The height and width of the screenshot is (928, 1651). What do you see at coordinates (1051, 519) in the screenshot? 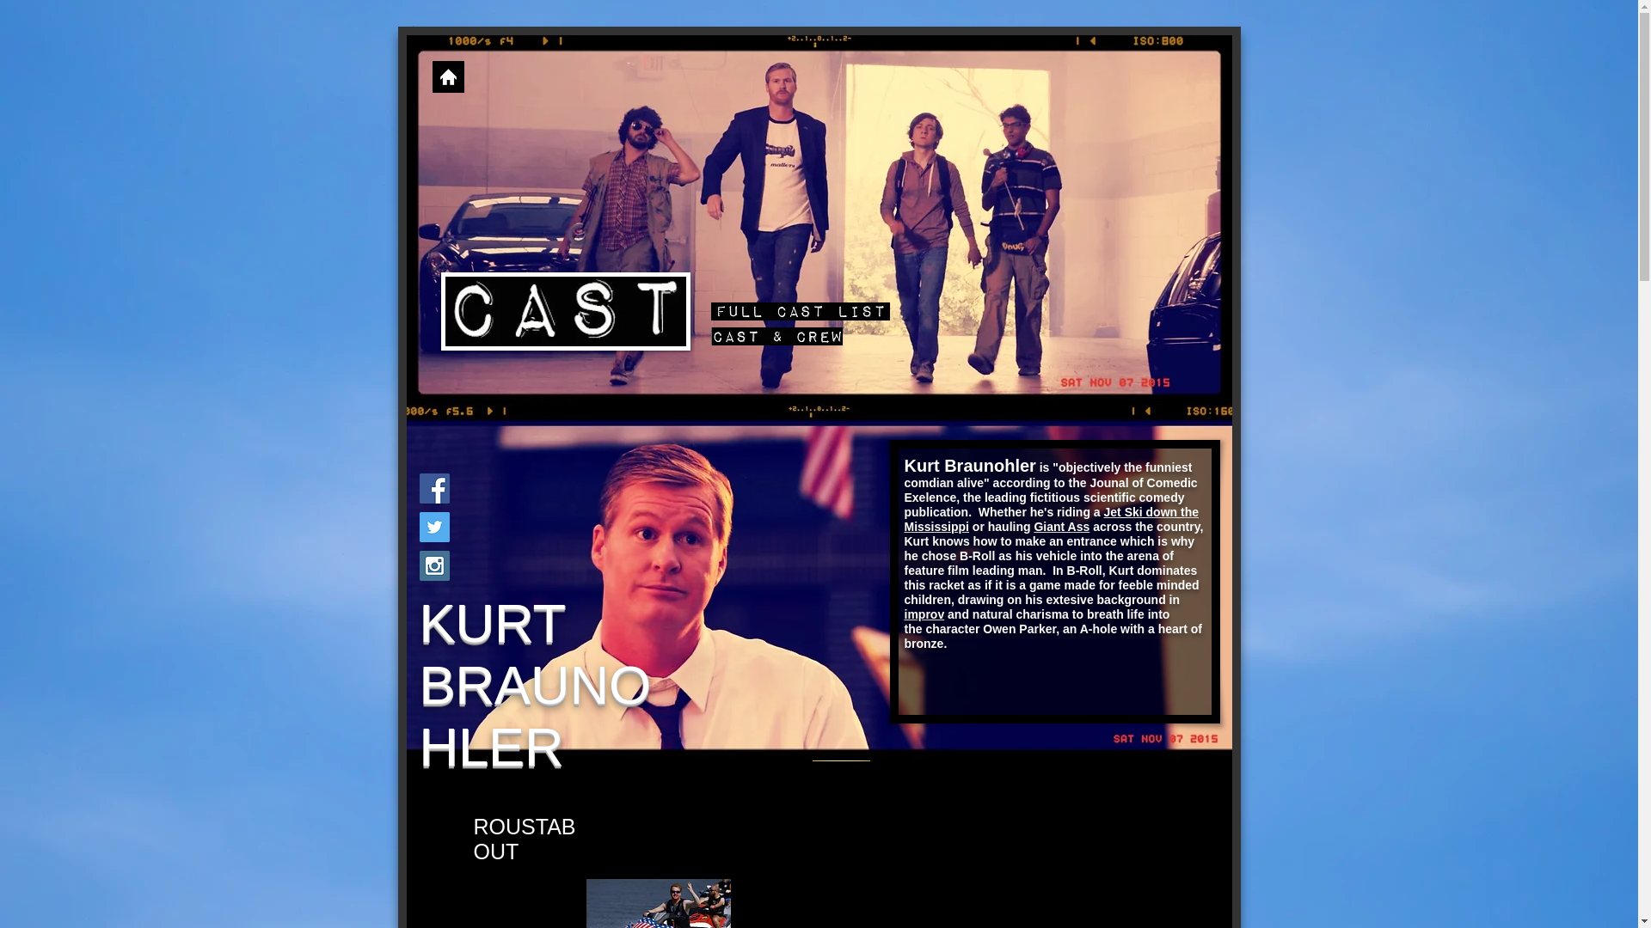
I see `Jet Ski down the Mississippi` at bounding box center [1051, 519].